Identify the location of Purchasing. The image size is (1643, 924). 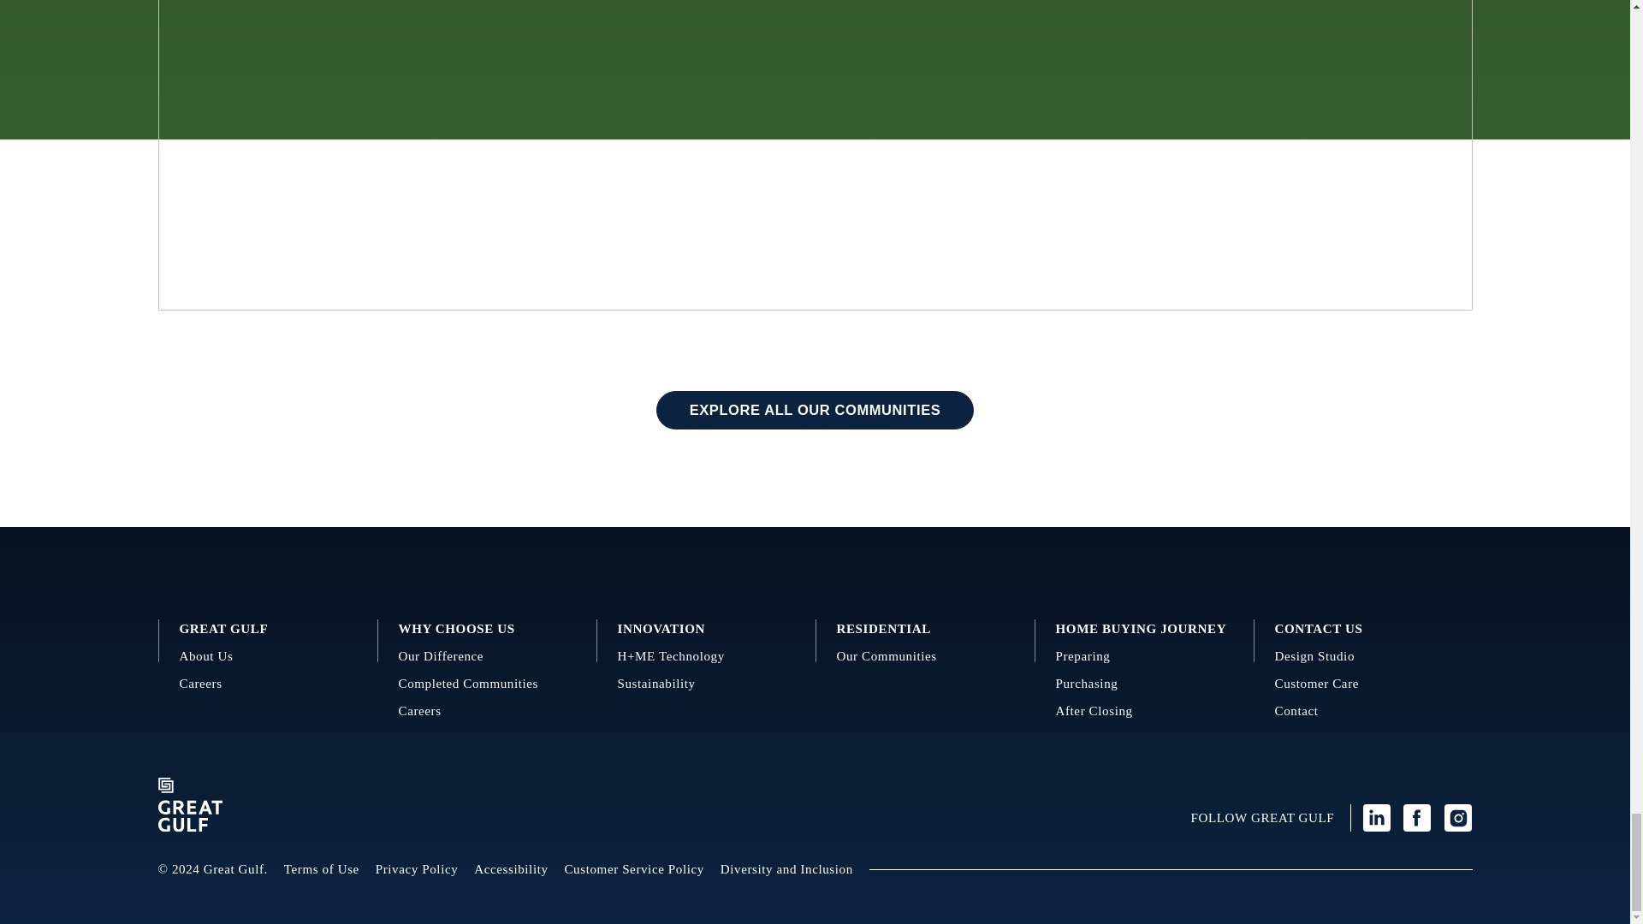
(1145, 684).